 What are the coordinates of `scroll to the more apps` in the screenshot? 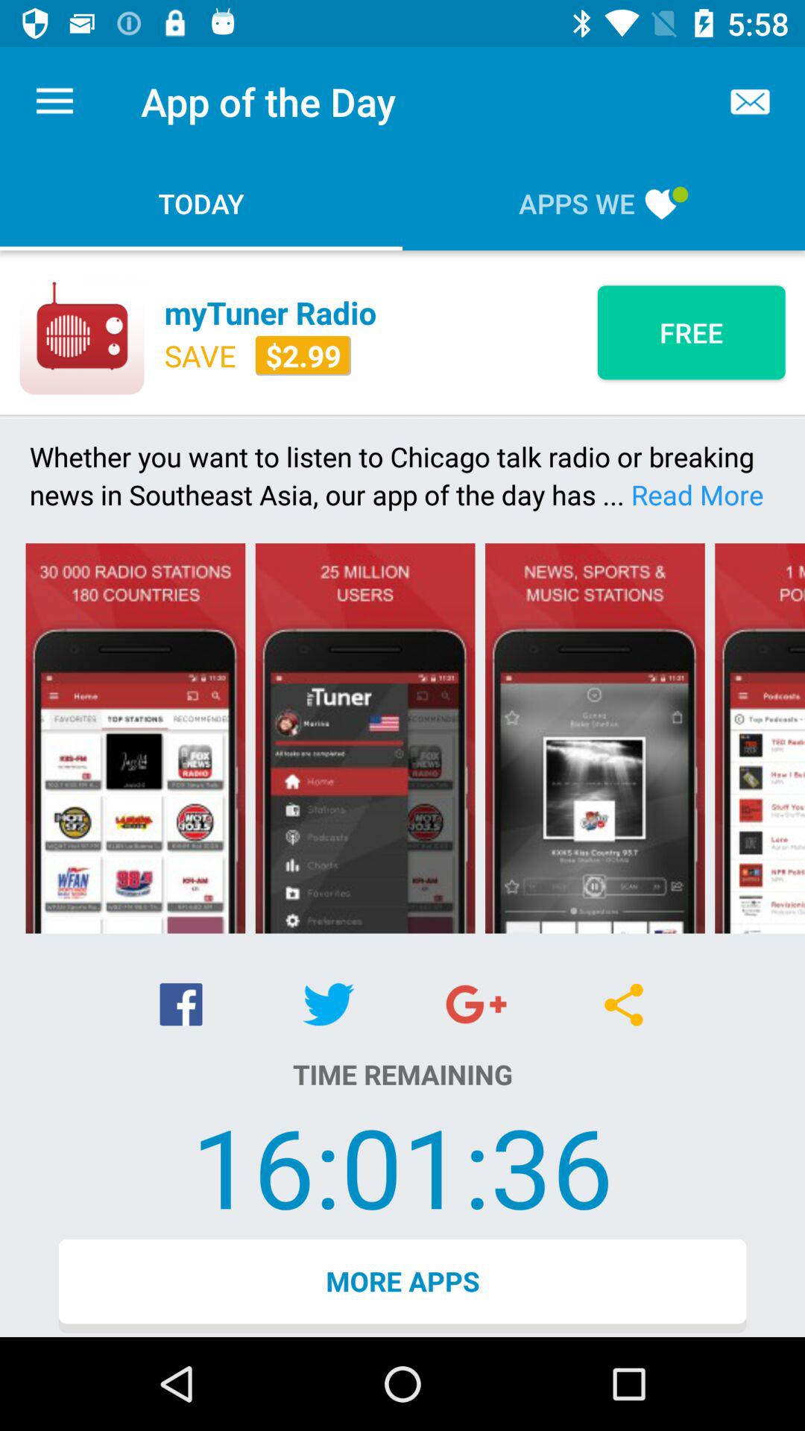 It's located at (402, 1286).